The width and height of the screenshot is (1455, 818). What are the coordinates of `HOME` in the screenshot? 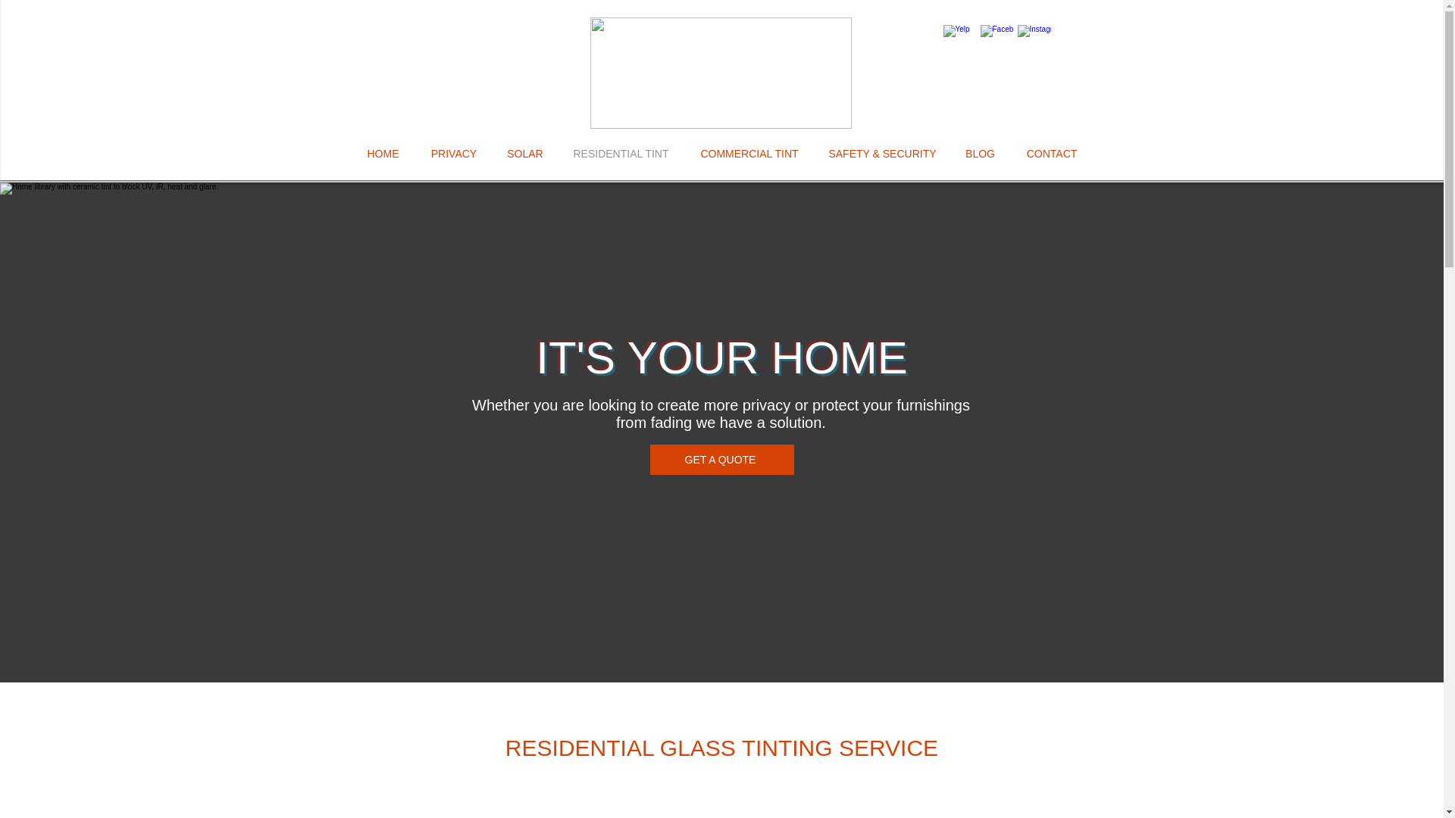 It's located at (382, 153).